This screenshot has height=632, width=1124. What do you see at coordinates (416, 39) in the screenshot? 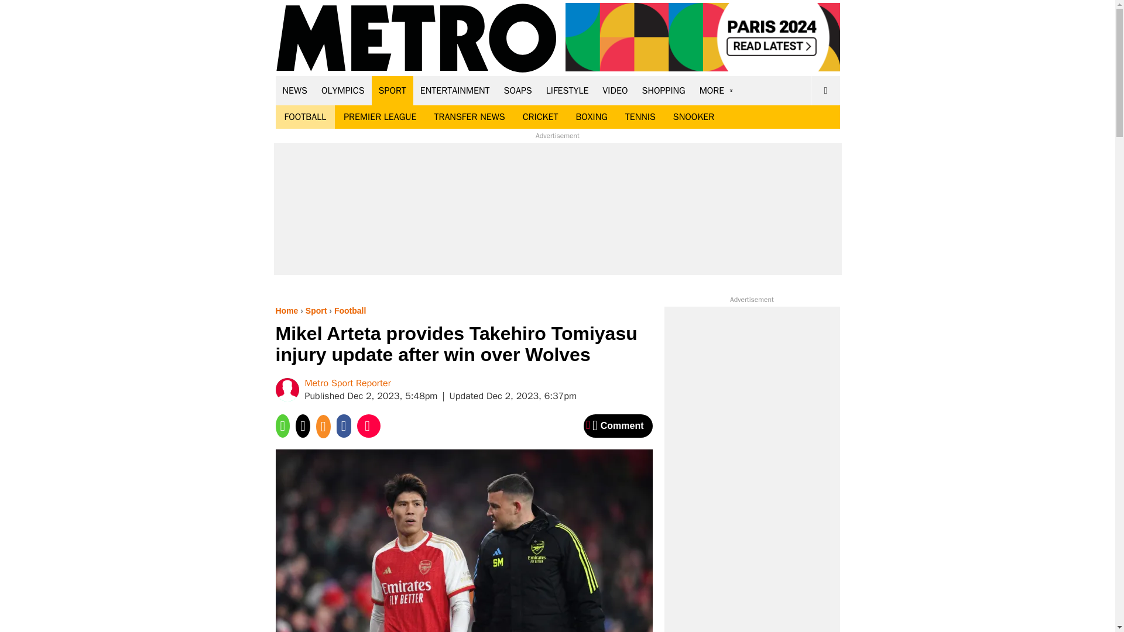
I see `Metro` at bounding box center [416, 39].